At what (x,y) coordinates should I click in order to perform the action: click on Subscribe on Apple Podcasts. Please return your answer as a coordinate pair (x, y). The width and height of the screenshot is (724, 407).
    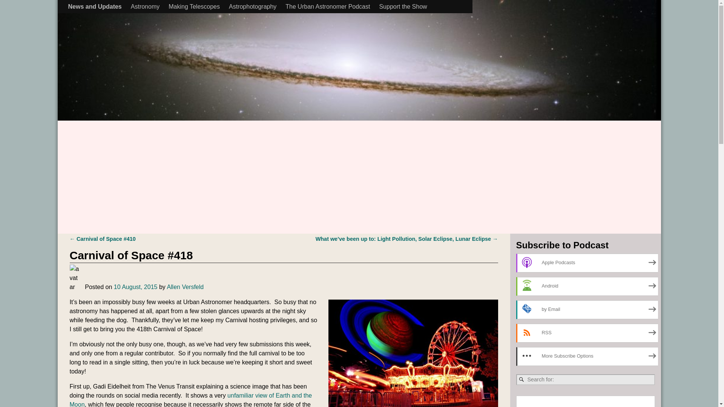
    Looking at the image, I should click on (587, 263).